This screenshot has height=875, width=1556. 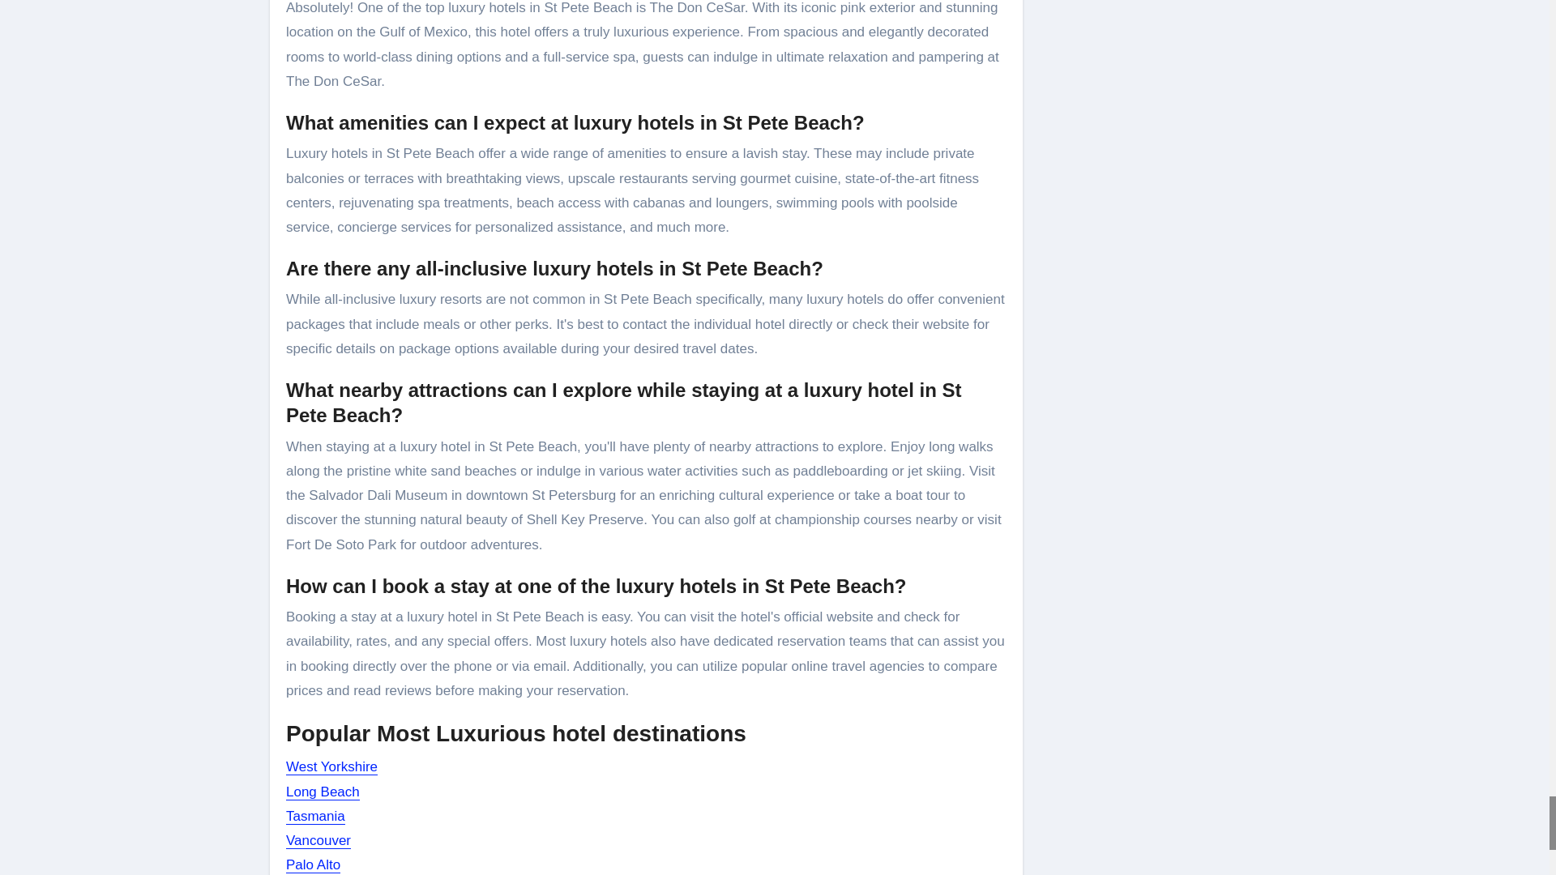 What do you see at coordinates (313, 864) in the screenshot?
I see `Palo Alto` at bounding box center [313, 864].